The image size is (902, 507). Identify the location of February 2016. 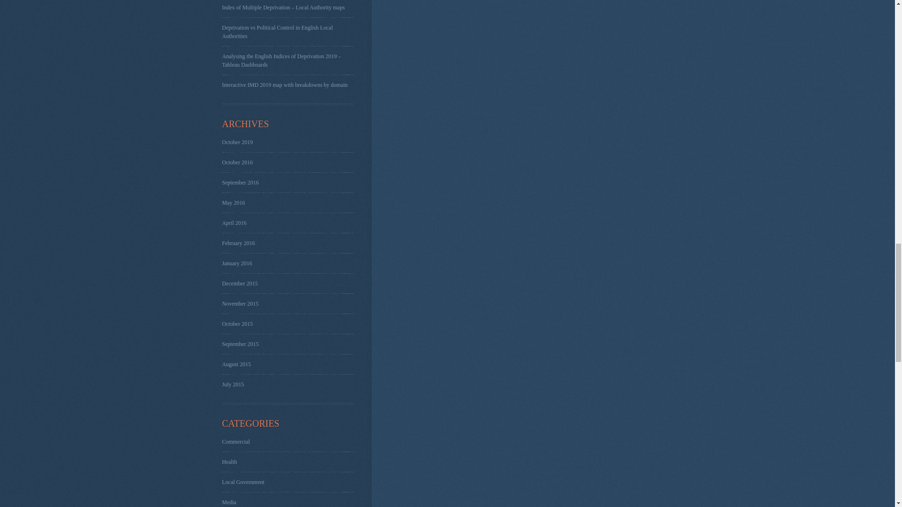
(238, 243).